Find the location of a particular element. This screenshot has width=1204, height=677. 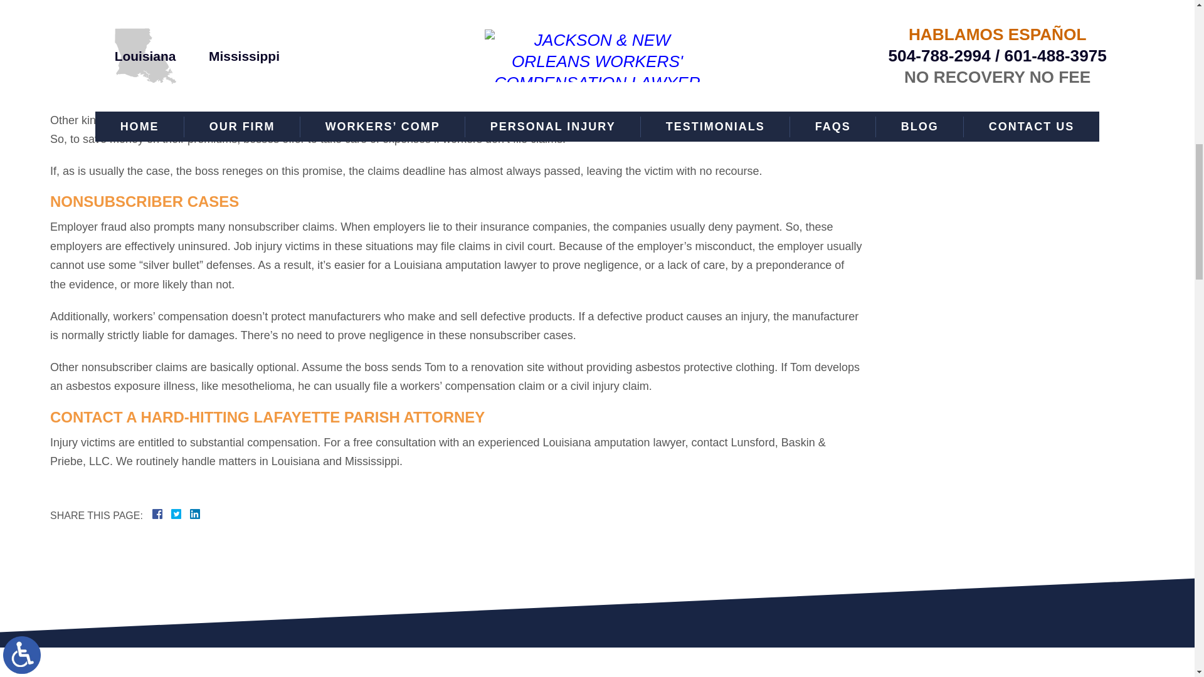

Twitter is located at coordinates (181, 514).